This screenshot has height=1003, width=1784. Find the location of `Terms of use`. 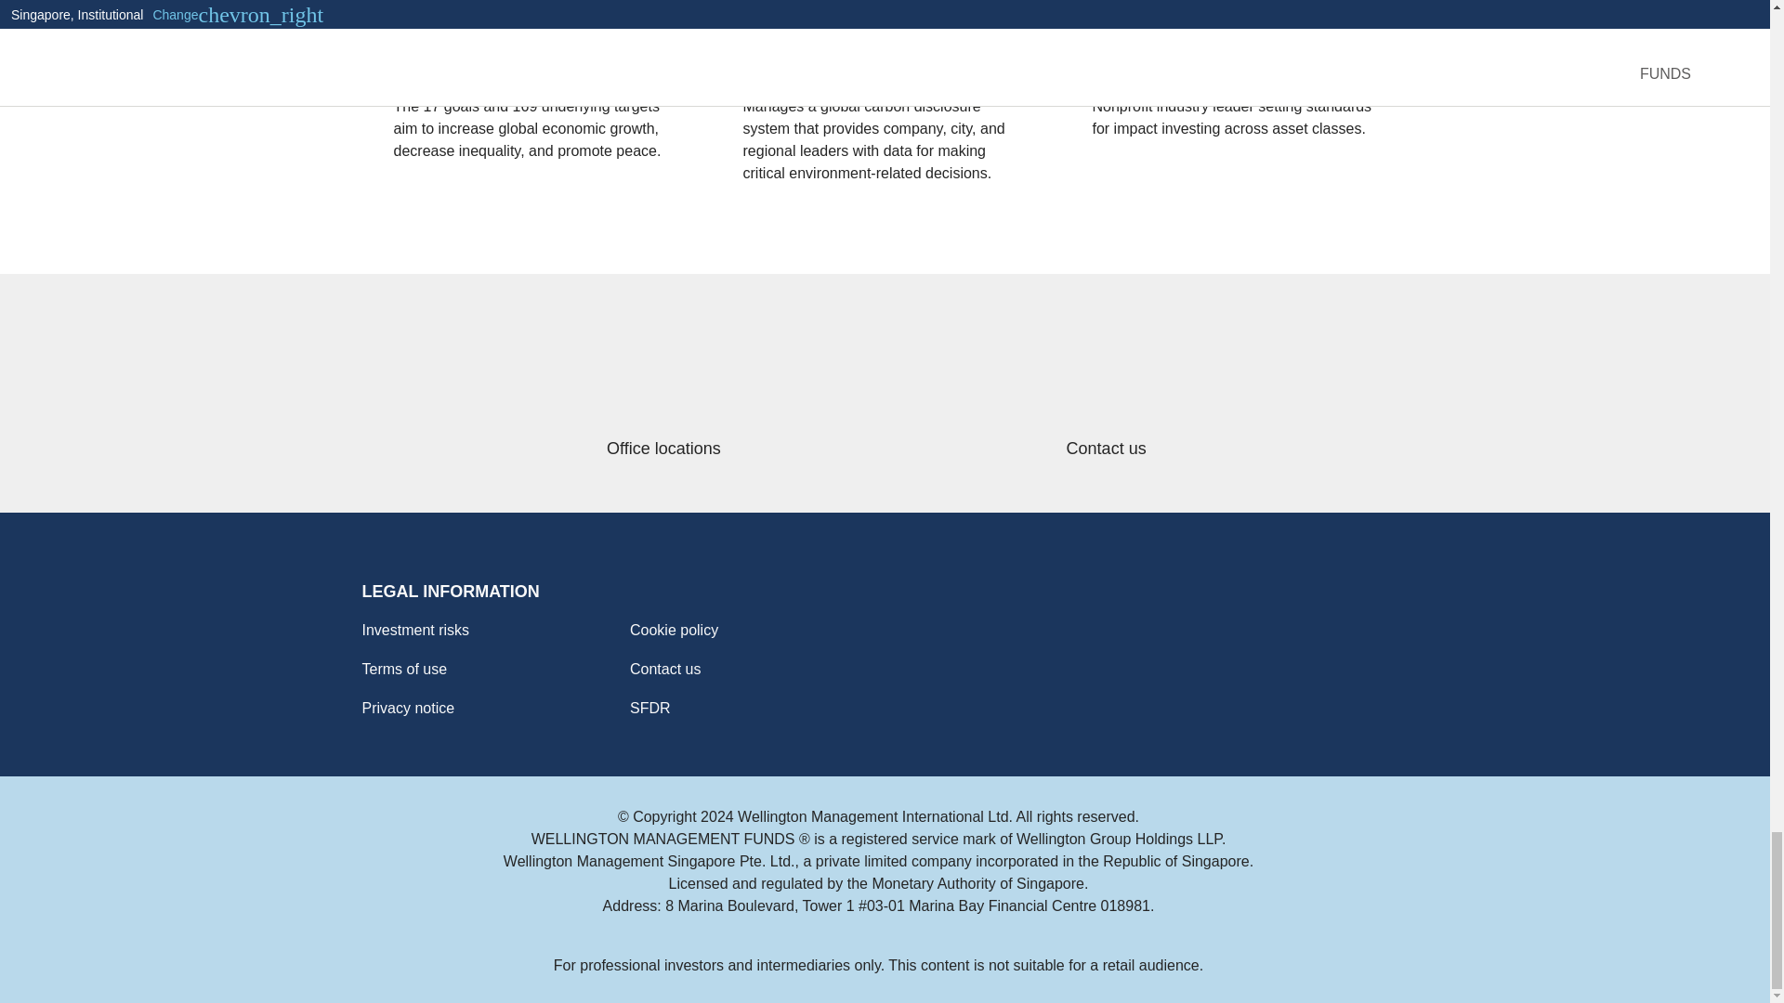

Terms of use is located at coordinates (483, 670).